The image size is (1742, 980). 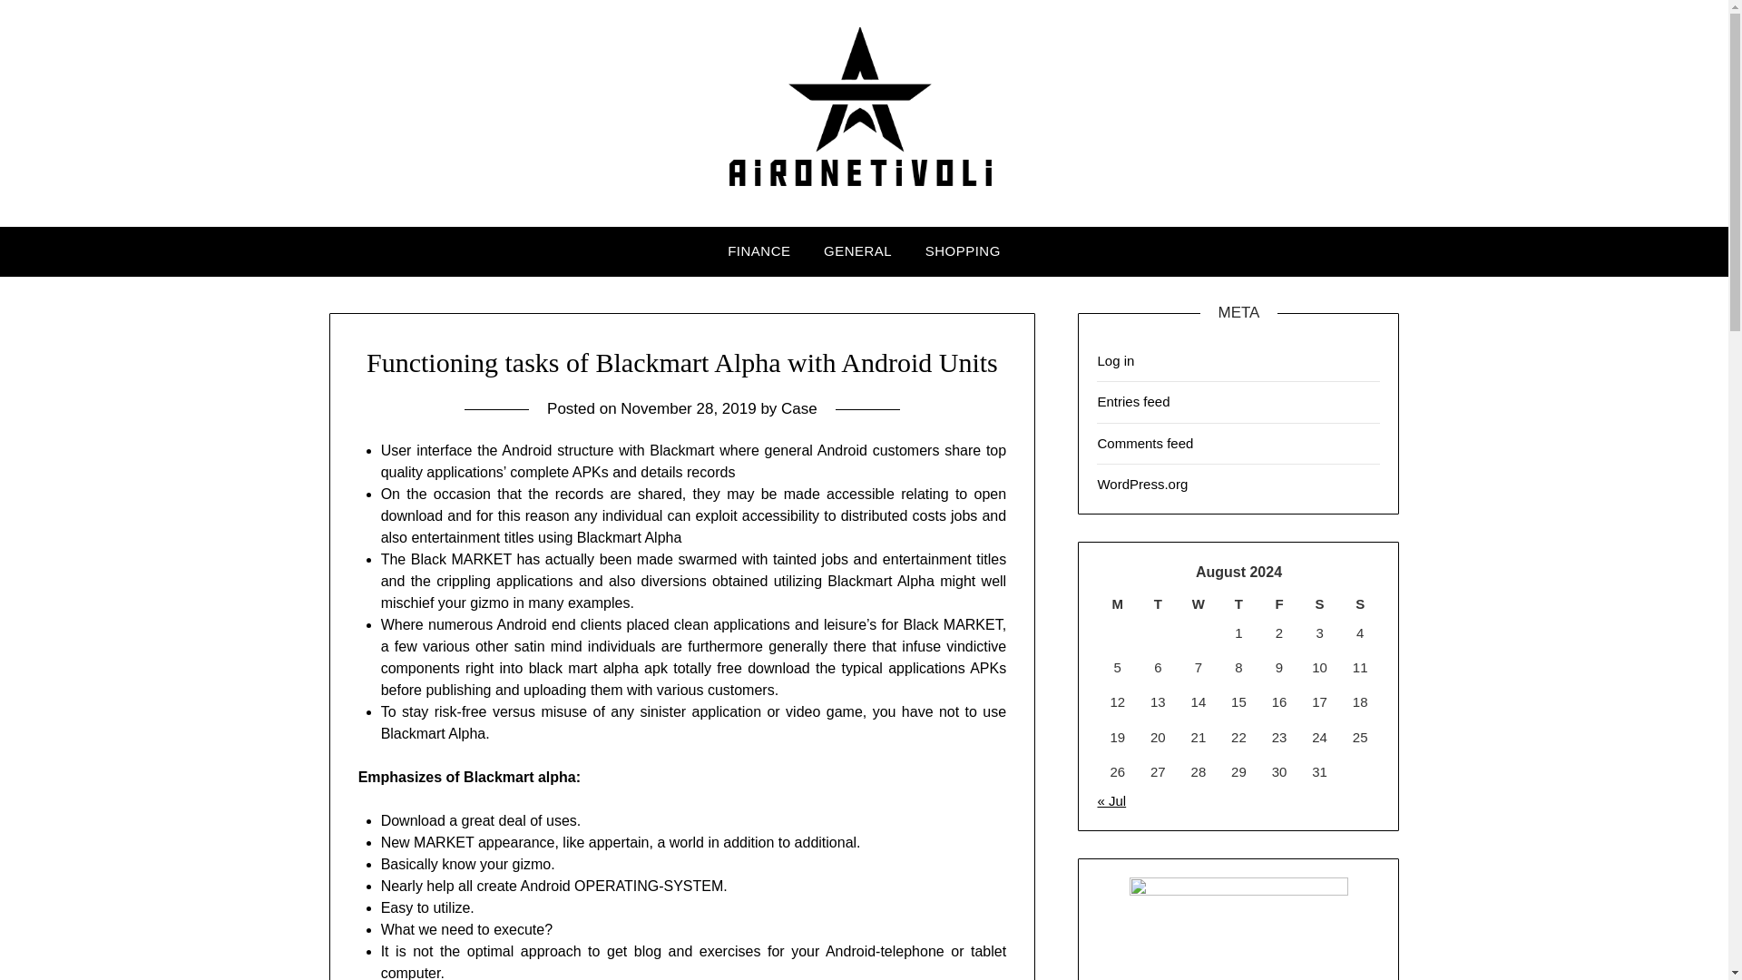 What do you see at coordinates (857, 250) in the screenshot?
I see `GENERAL` at bounding box center [857, 250].